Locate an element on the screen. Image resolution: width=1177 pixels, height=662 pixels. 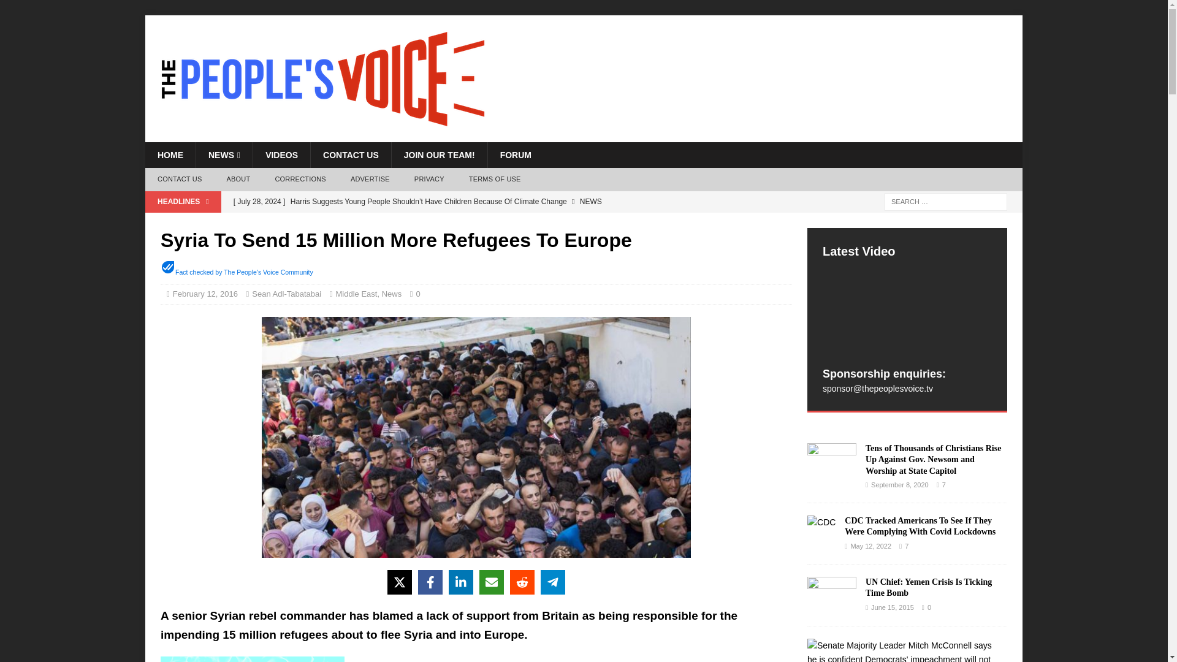
Sean Adl-Tabatabai is located at coordinates (286, 294).